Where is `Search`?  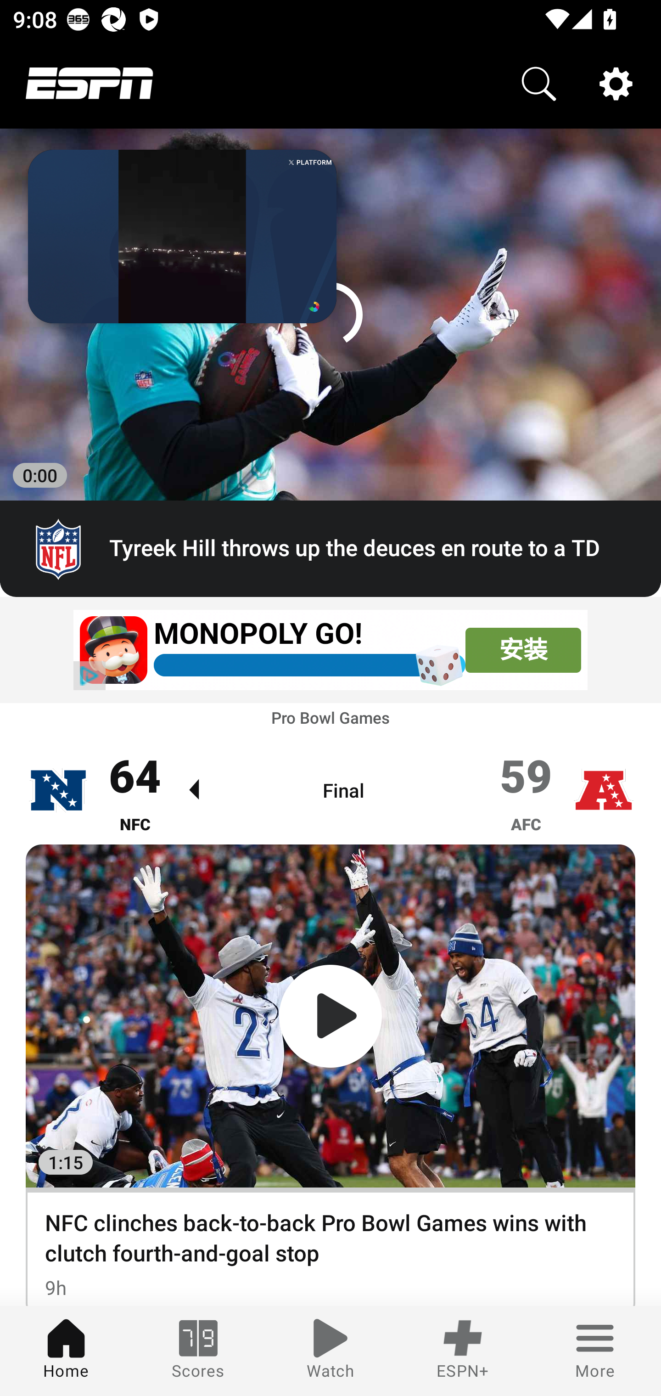 Search is located at coordinates (539, 84).